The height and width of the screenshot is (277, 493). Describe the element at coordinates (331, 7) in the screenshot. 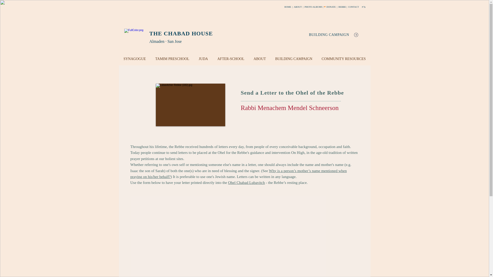

I see `DONATE` at that location.